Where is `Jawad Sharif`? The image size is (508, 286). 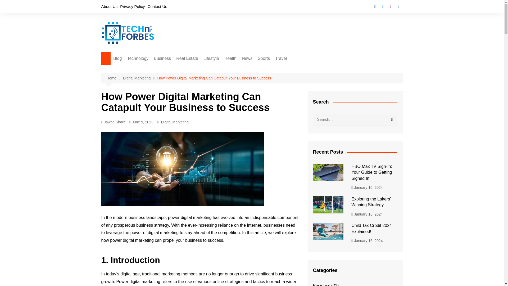 Jawad Sharif is located at coordinates (113, 122).